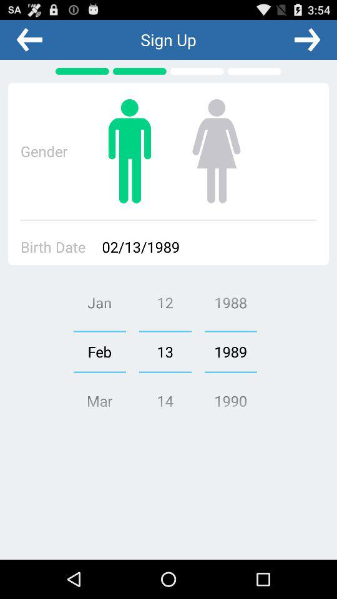 This screenshot has width=337, height=599. I want to click on choose item next to 13, so click(99, 351).